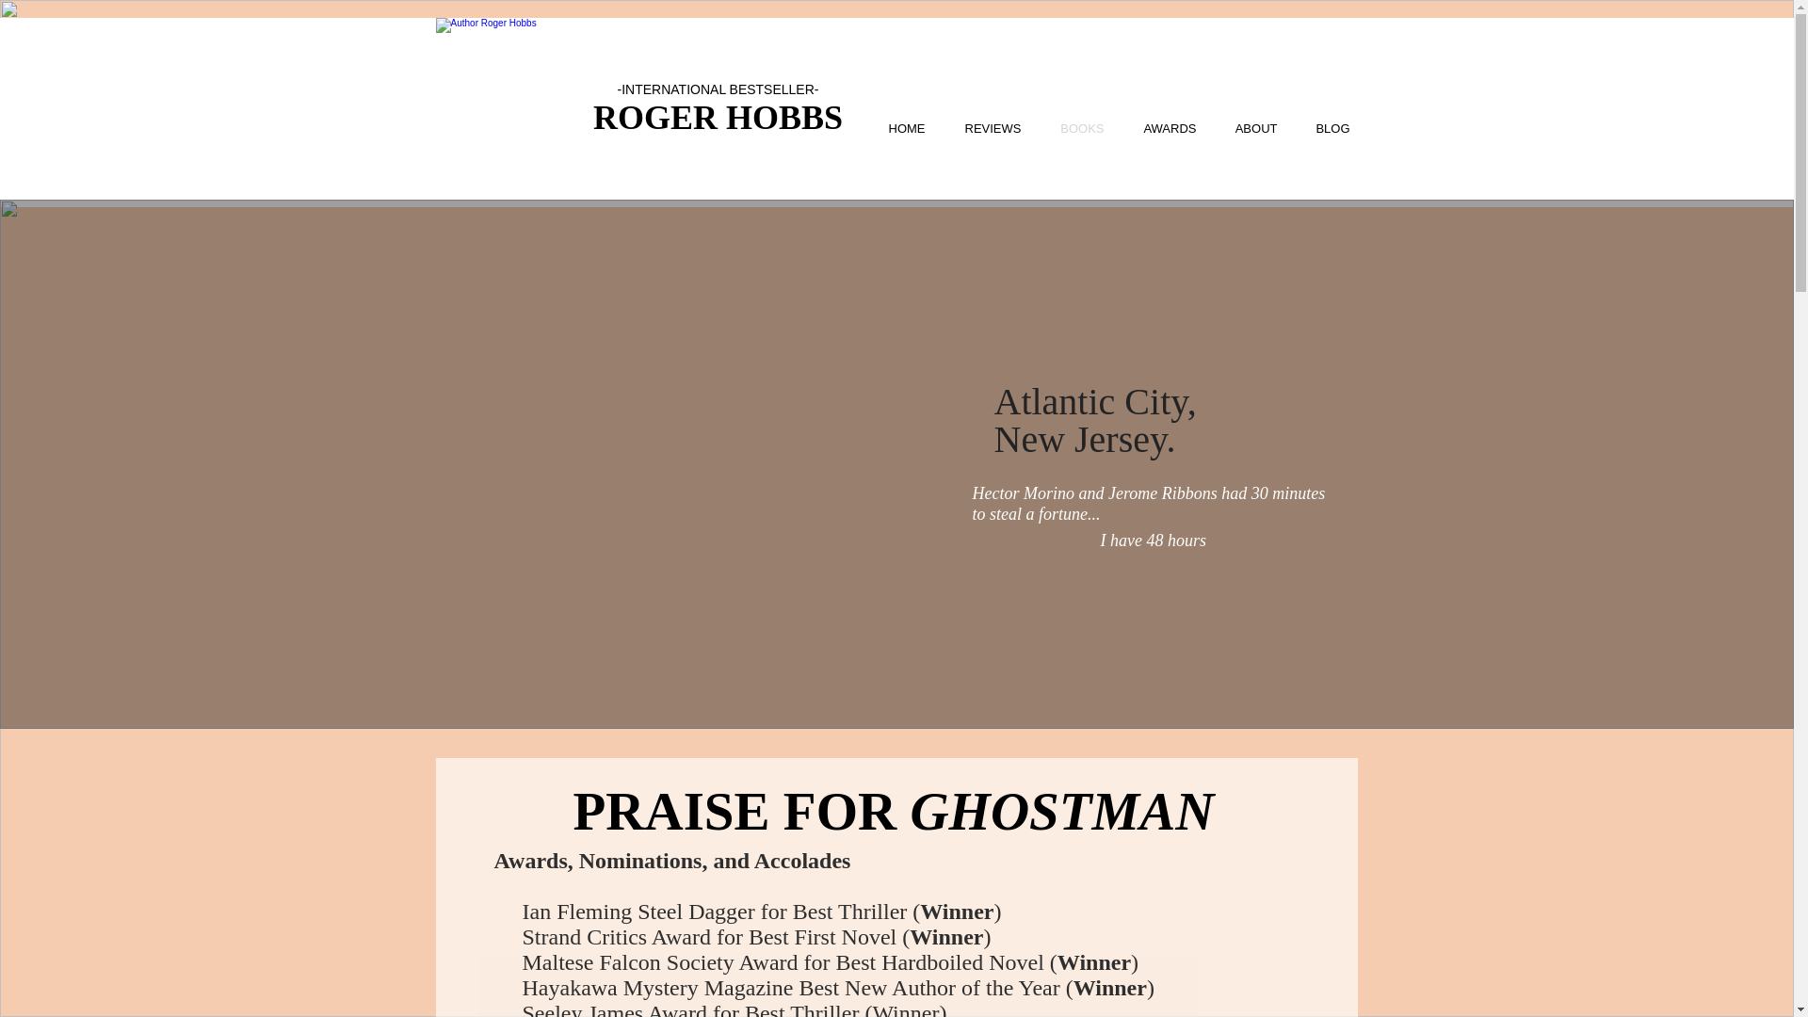 This screenshot has width=1808, height=1017. What do you see at coordinates (1161, 128) in the screenshot?
I see `AWARDS` at bounding box center [1161, 128].